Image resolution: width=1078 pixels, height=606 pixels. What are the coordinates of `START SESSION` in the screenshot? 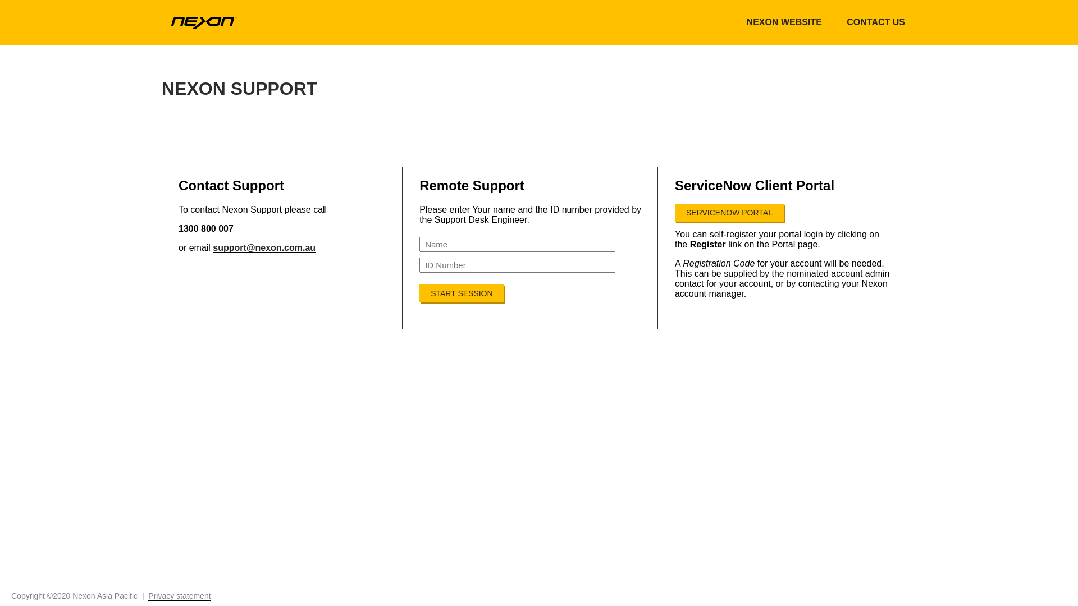 It's located at (462, 293).